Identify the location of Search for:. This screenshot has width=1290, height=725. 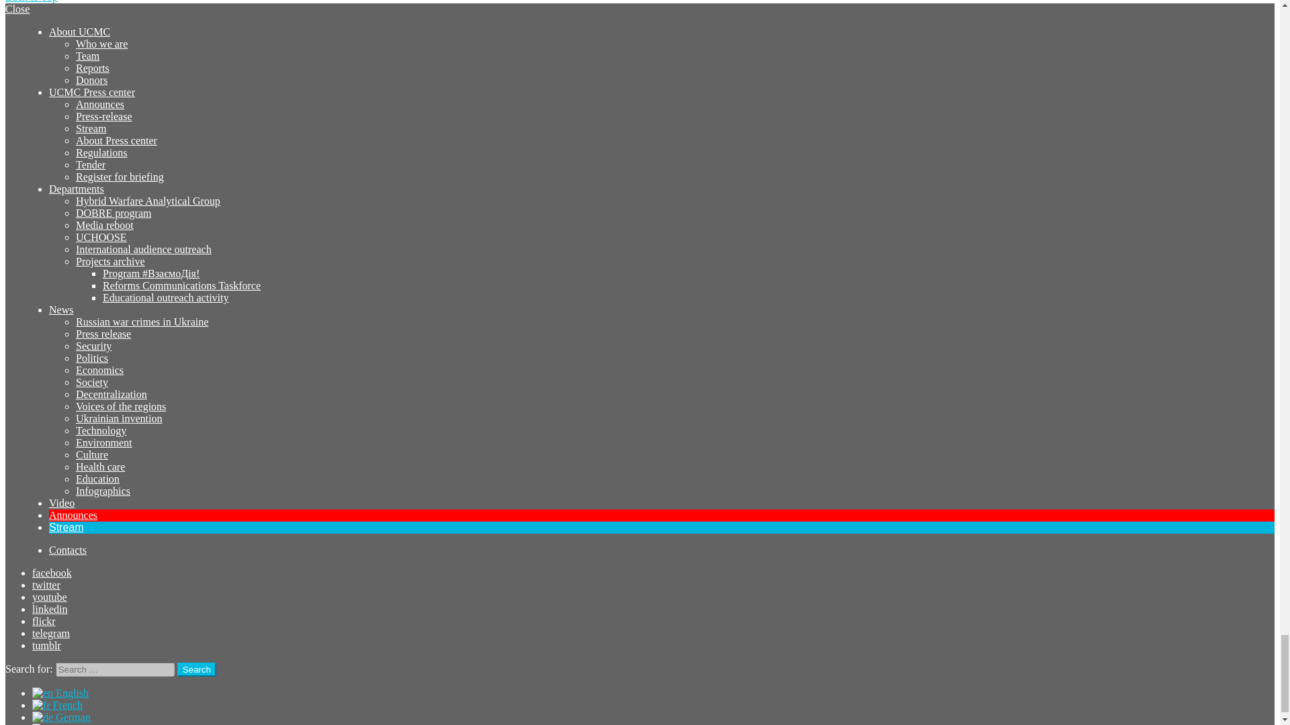
(114, 669).